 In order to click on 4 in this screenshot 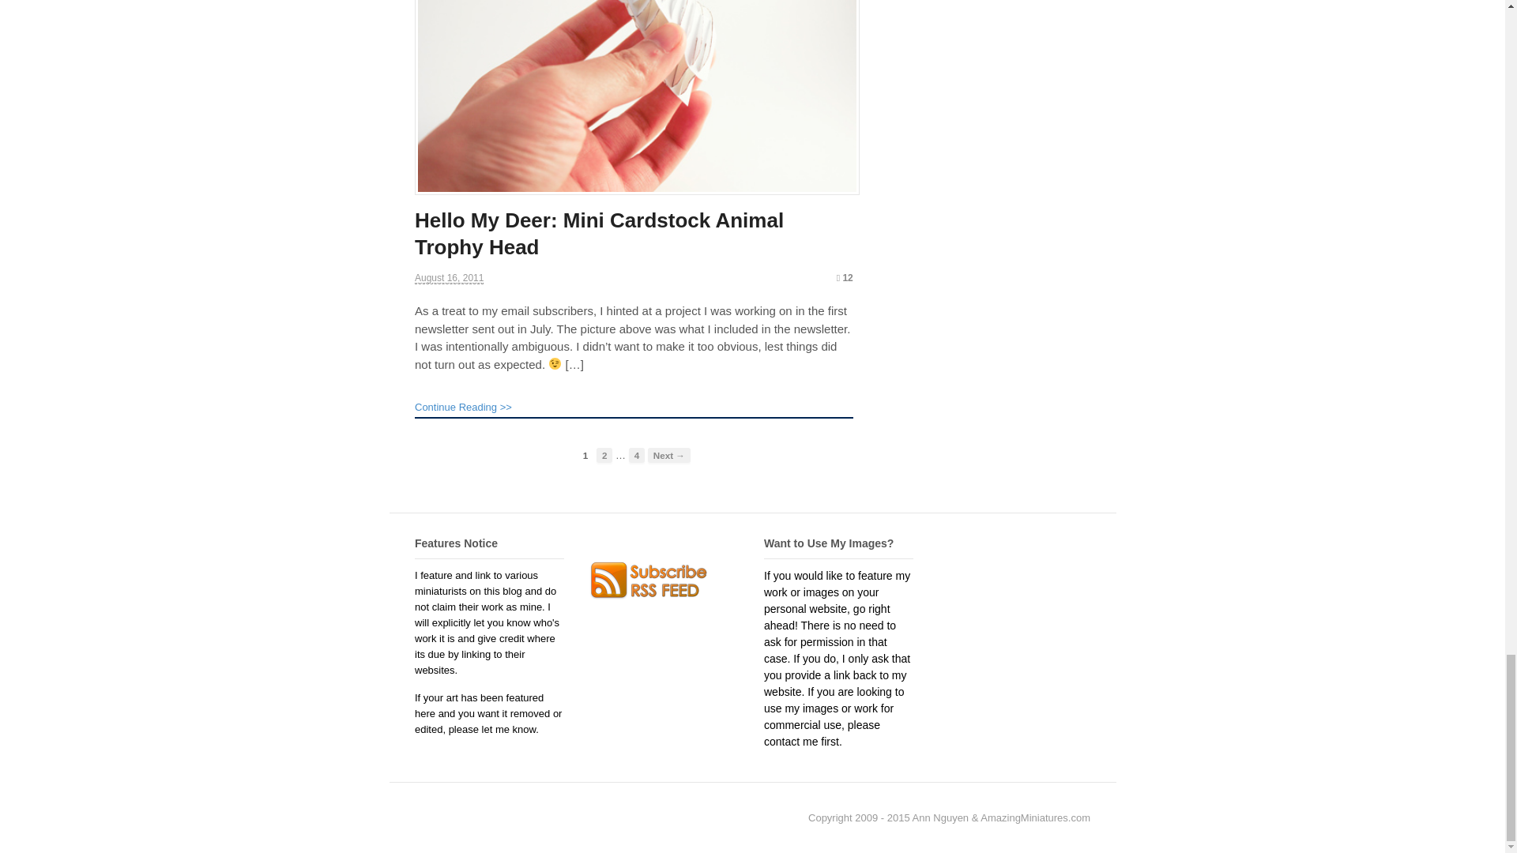, I will do `click(637, 455)`.